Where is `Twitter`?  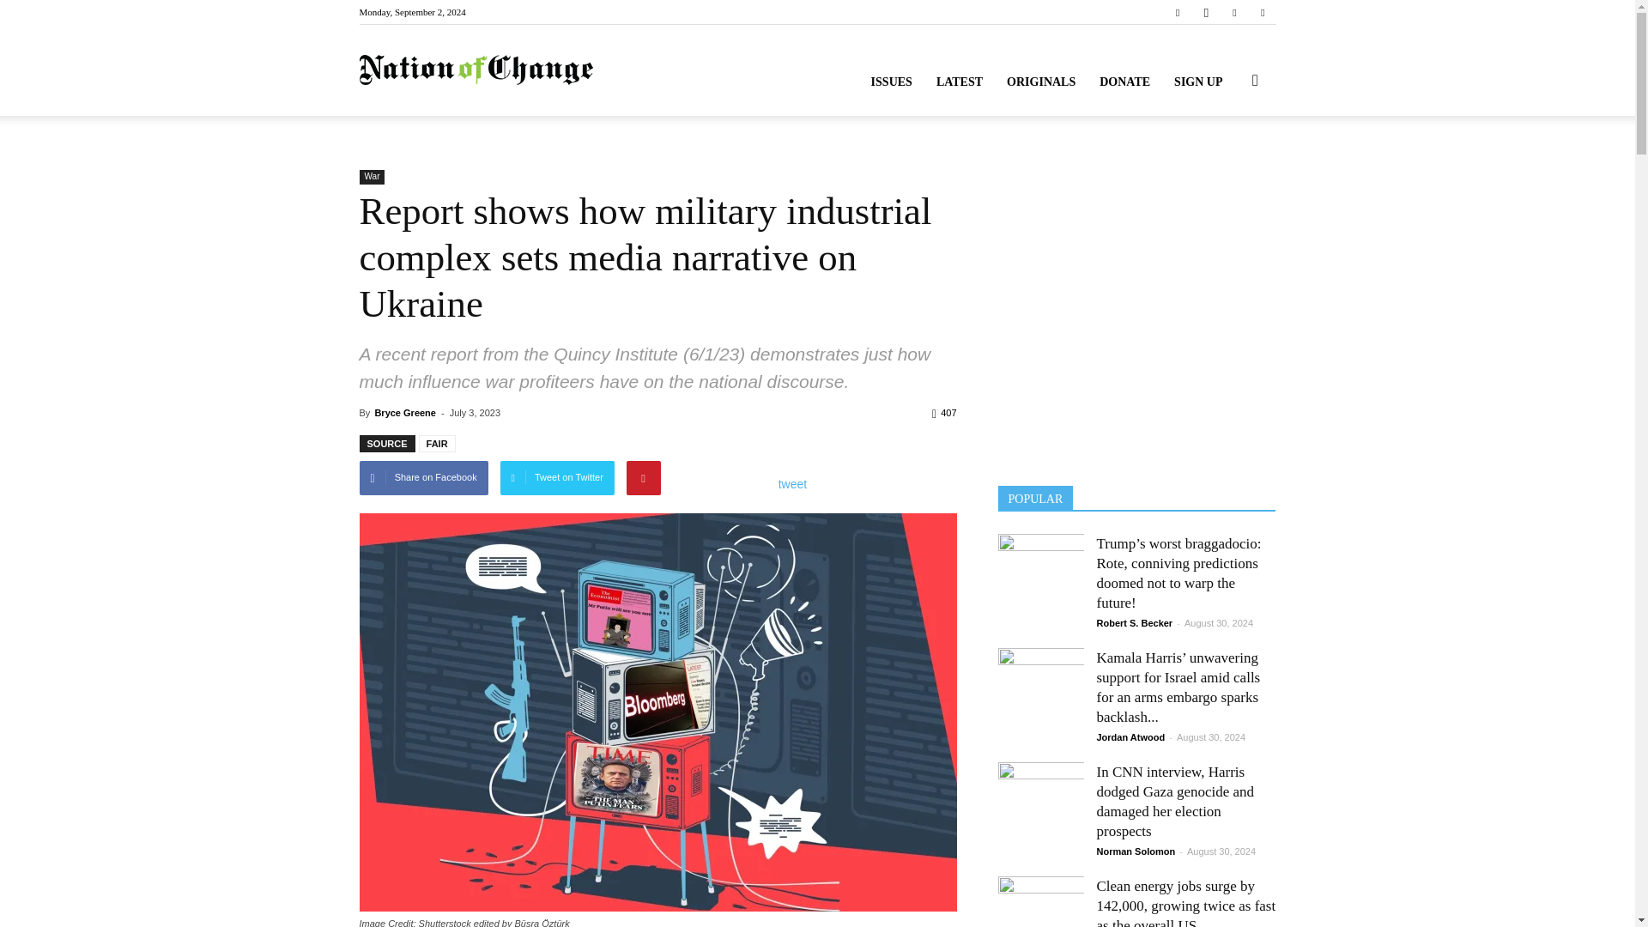
Twitter is located at coordinates (1234, 12).